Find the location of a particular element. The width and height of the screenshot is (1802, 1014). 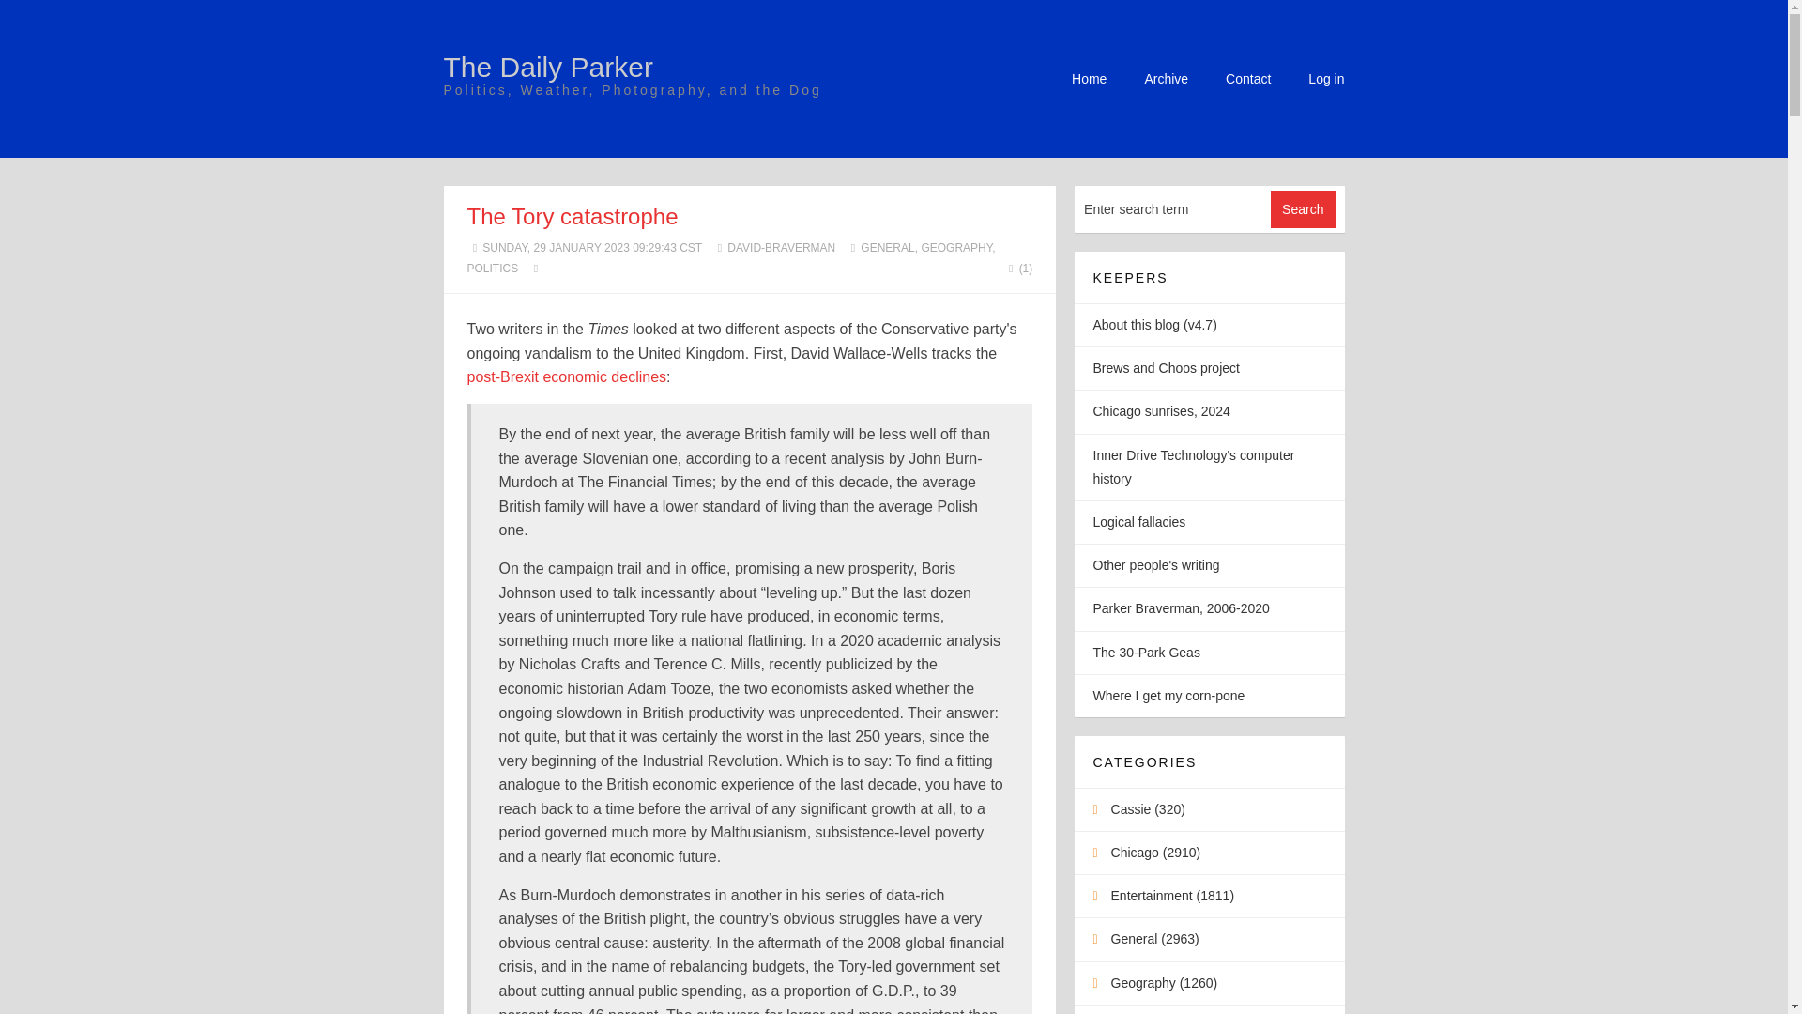

The Daily Parker is located at coordinates (548, 67).